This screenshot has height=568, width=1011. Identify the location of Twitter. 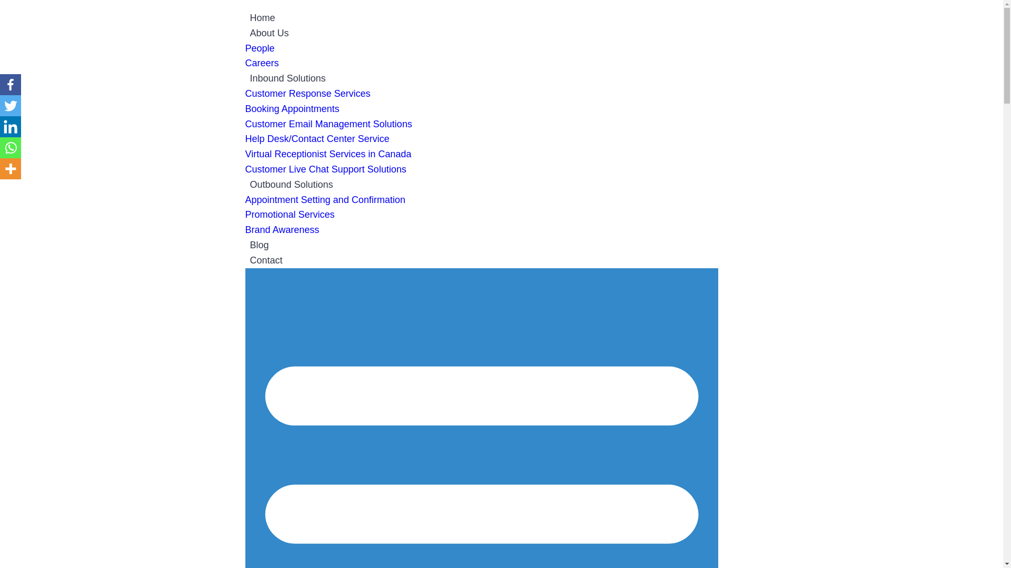
(11, 106).